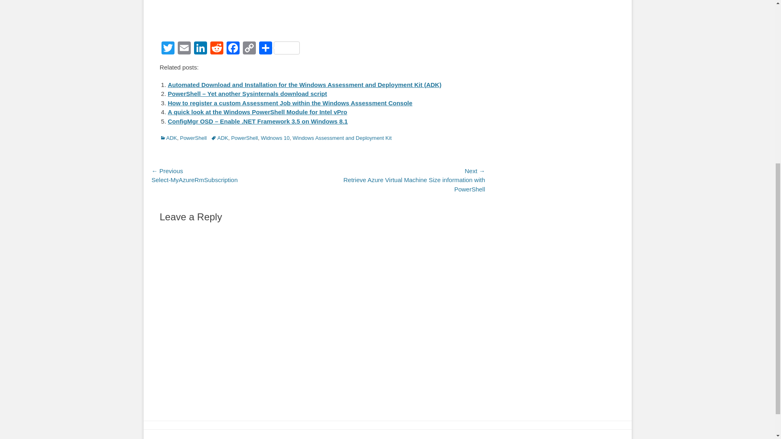 The width and height of the screenshot is (781, 439). I want to click on ADK, so click(219, 137).